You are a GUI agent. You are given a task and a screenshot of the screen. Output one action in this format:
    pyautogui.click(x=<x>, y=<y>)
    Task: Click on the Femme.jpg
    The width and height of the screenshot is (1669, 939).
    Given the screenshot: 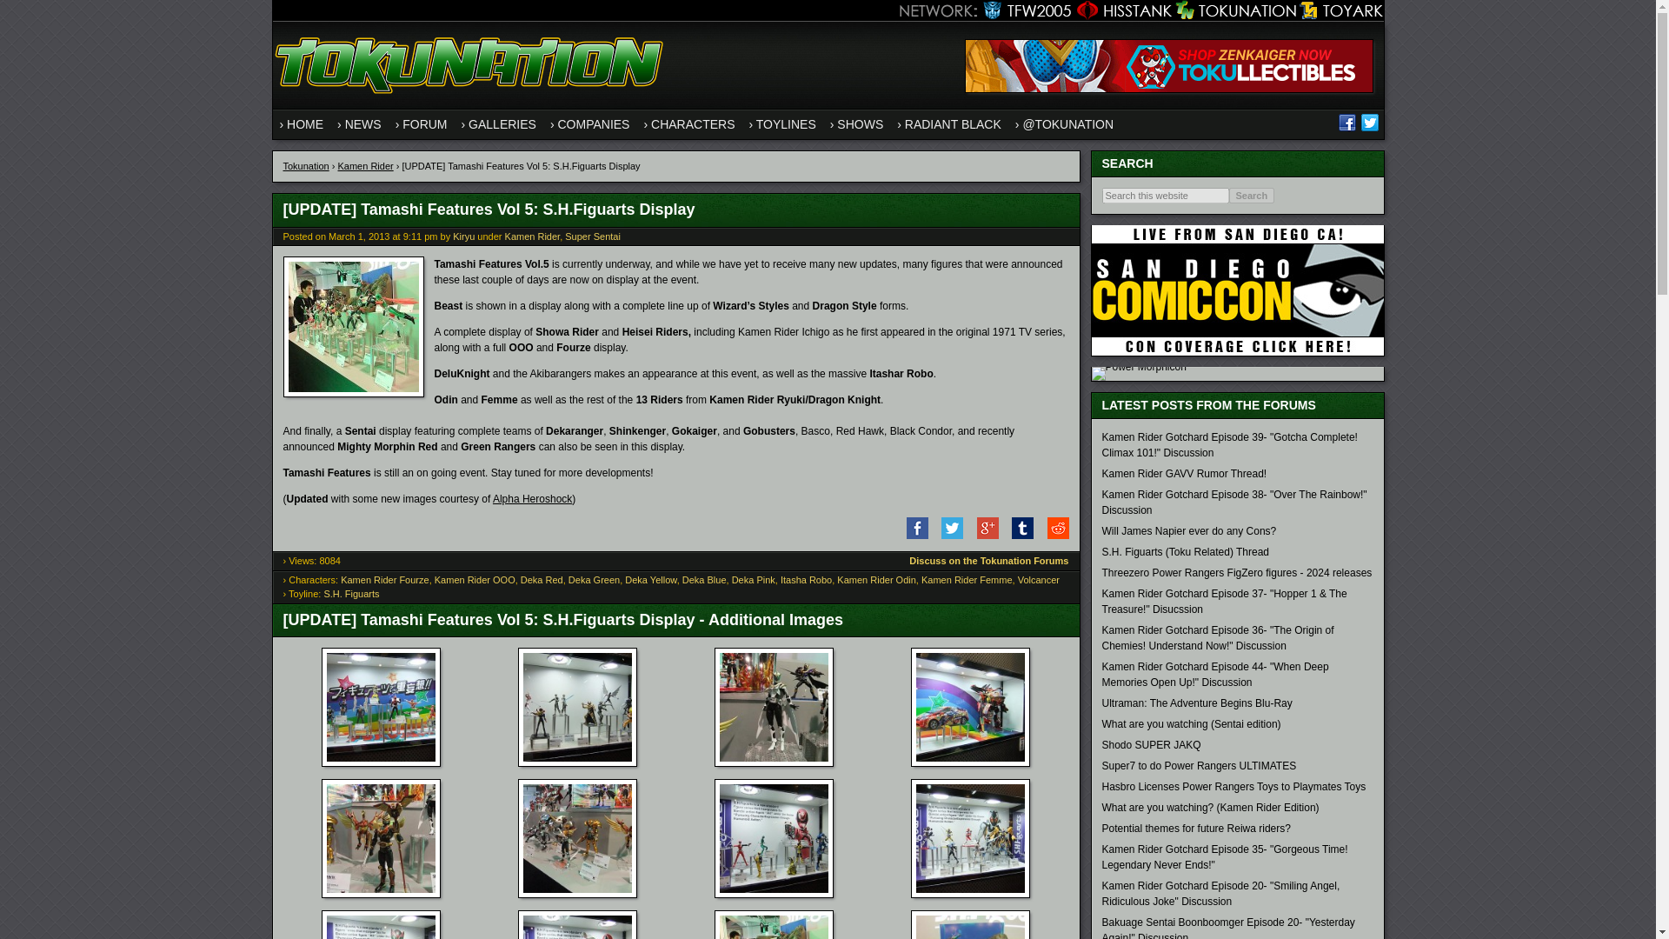 What is the action you would take?
    pyautogui.click(x=774, y=763)
    